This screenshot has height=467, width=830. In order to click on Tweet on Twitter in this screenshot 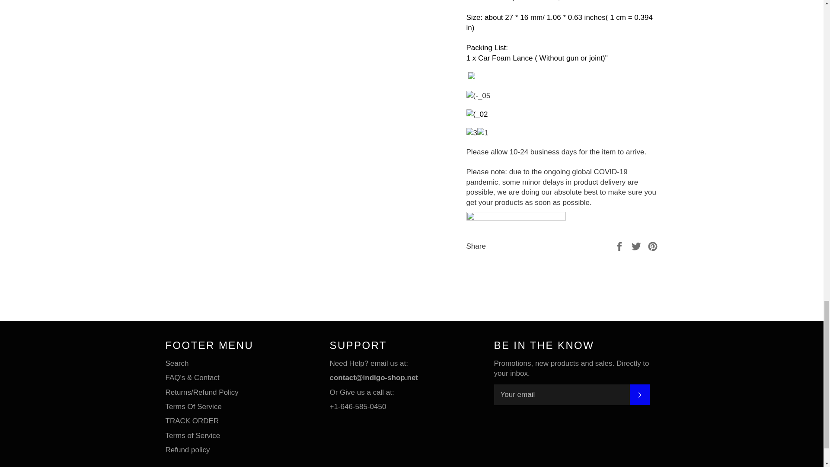, I will do `click(637, 246)`.